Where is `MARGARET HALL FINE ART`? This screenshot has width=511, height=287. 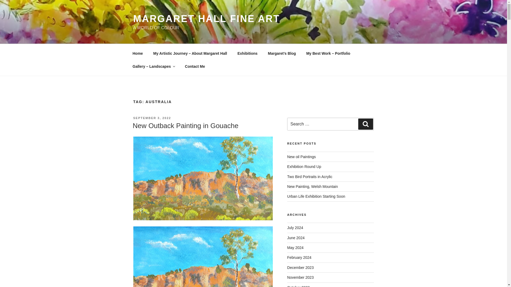
MARGARET HALL FINE ART is located at coordinates (206, 19).